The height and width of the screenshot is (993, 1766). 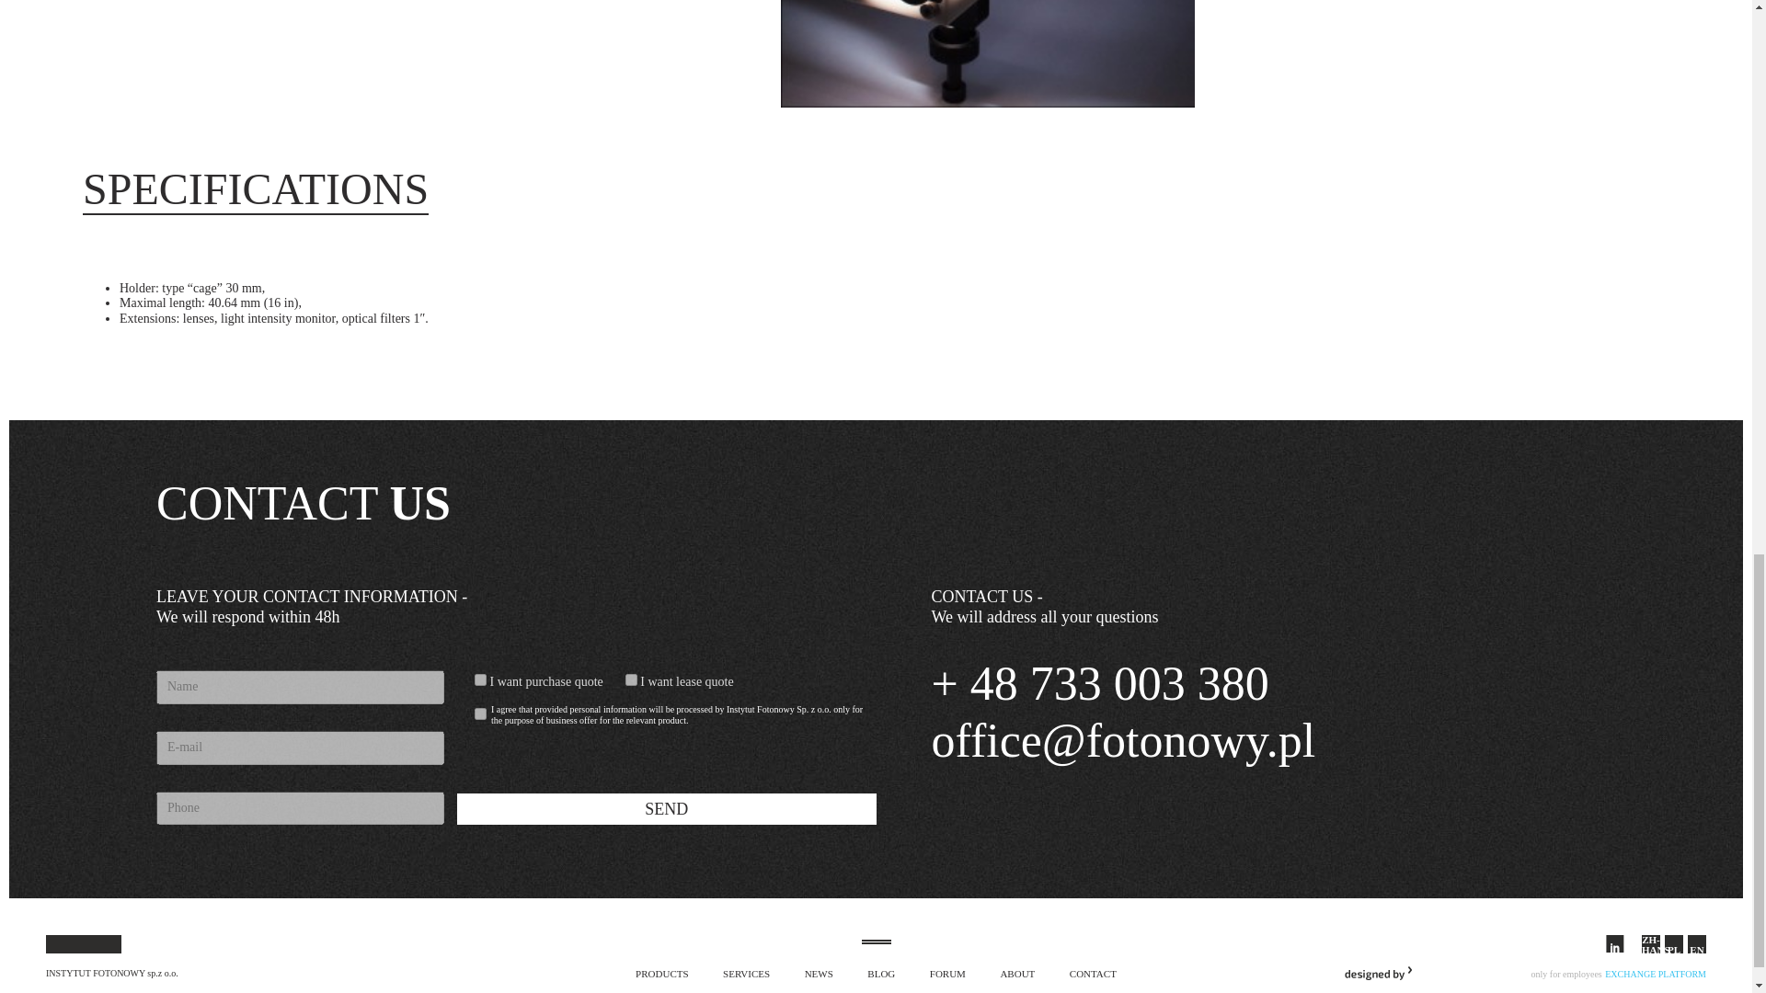 What do you see at coordinates (662, 973) in the screenshot?
I see `PRODUCTS` at bounding box center [662, 973].